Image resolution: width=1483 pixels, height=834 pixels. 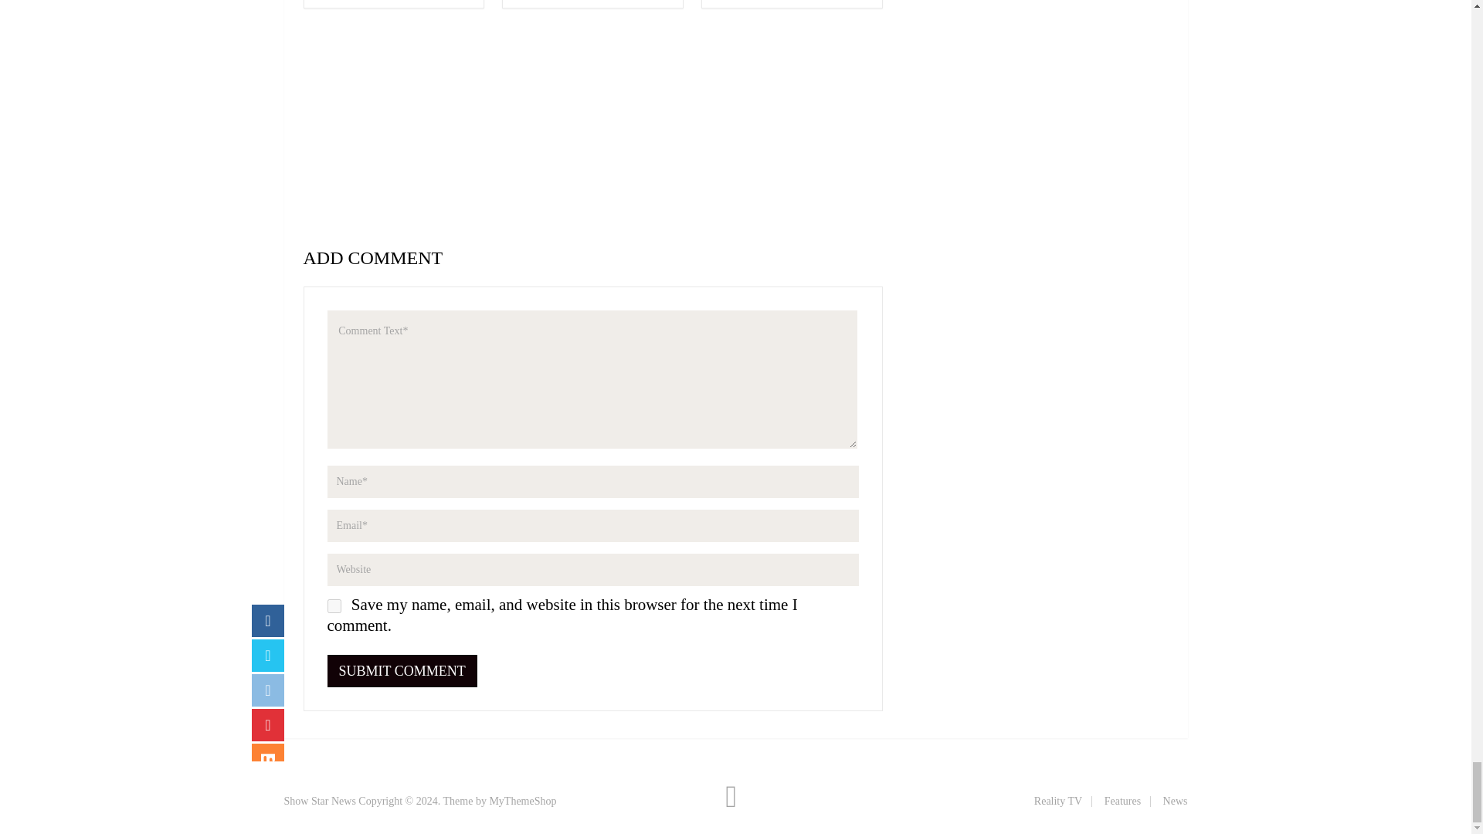 I want to click on yes, so click(x=334, y=605).